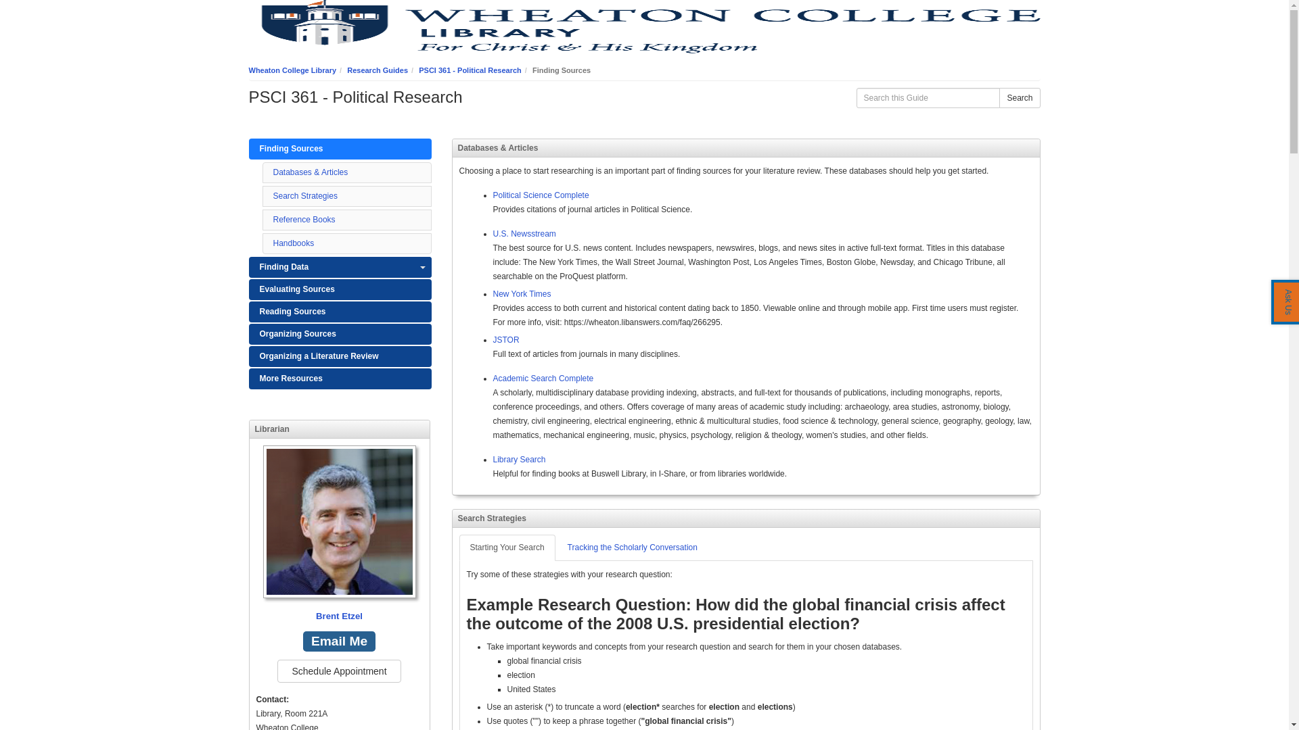  I want to click on U.S. Newsstream, so click(524, 234).